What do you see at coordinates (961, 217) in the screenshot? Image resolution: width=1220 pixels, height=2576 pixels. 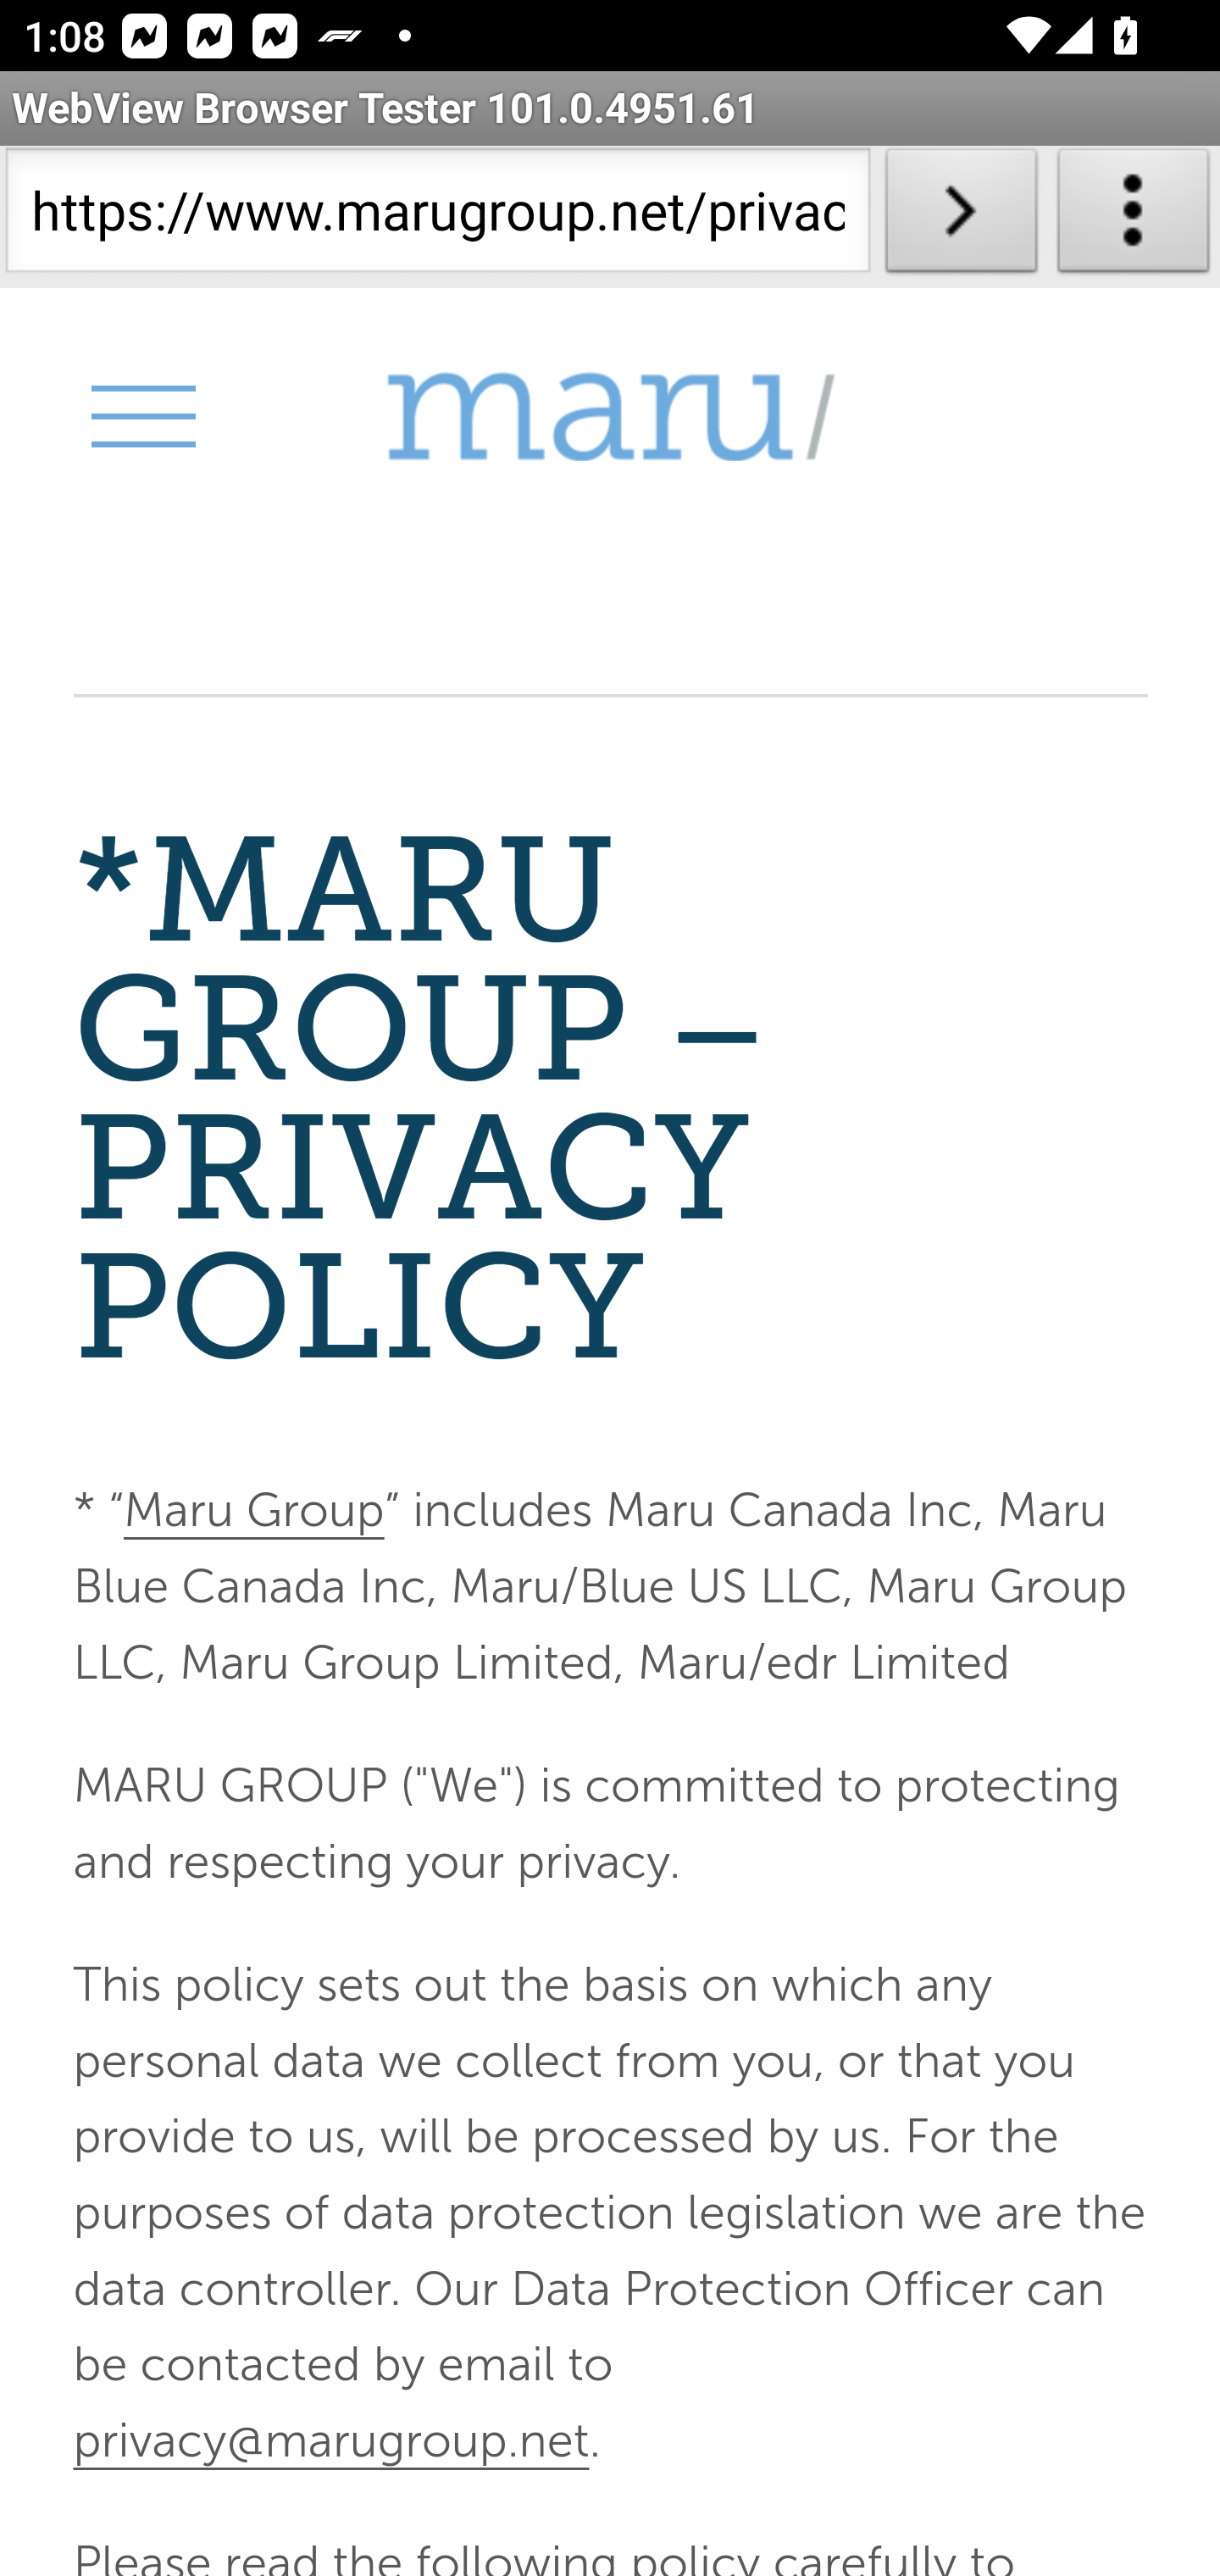 I see `Load URL` at bounding box center [961, 217].